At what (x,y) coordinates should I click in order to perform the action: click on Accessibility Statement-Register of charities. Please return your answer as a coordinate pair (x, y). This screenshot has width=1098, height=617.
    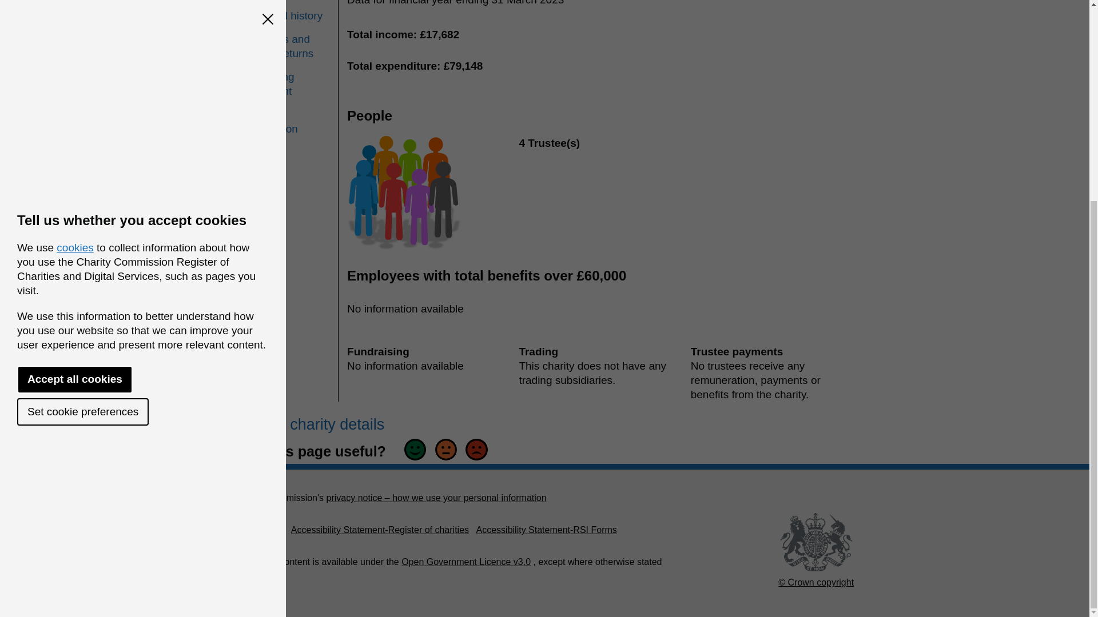
    Looking at the image, I should click on (380, 530).